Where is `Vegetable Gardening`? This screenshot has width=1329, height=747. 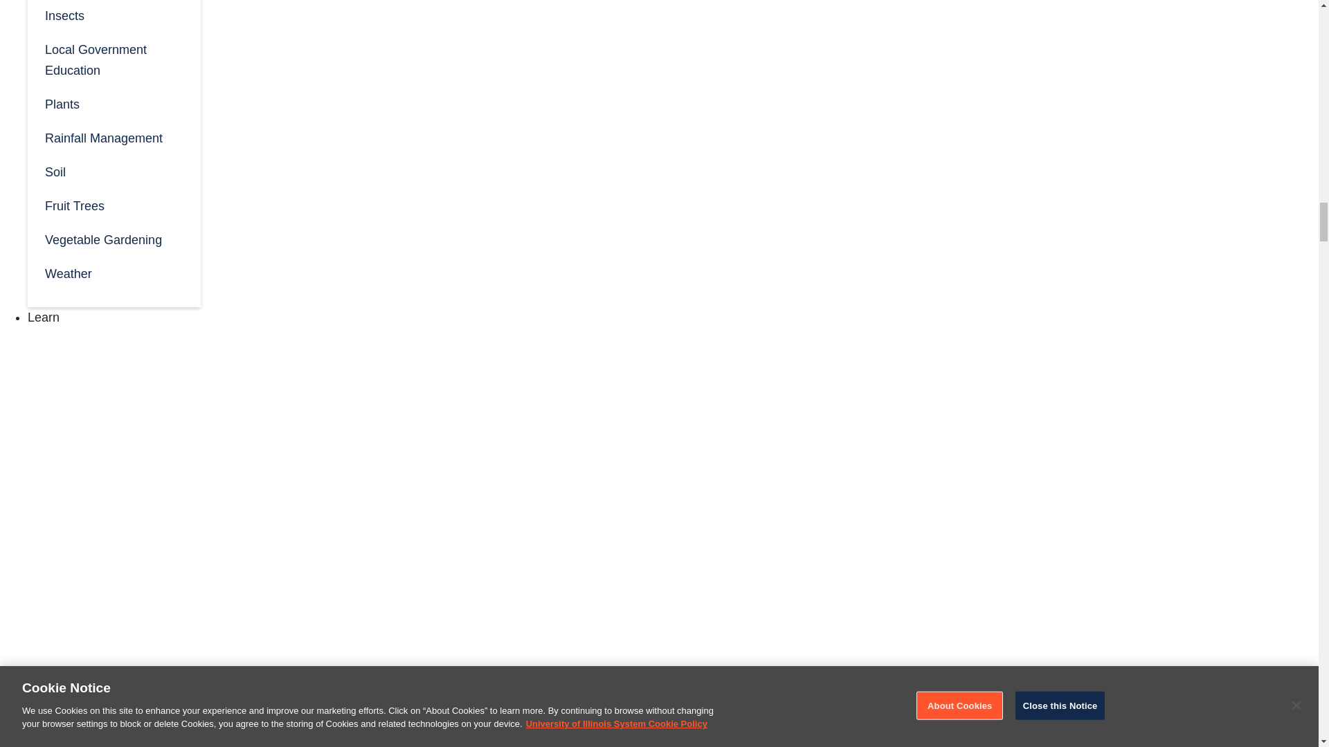
Vegetable Gardening is located at coordinates (114, 239).